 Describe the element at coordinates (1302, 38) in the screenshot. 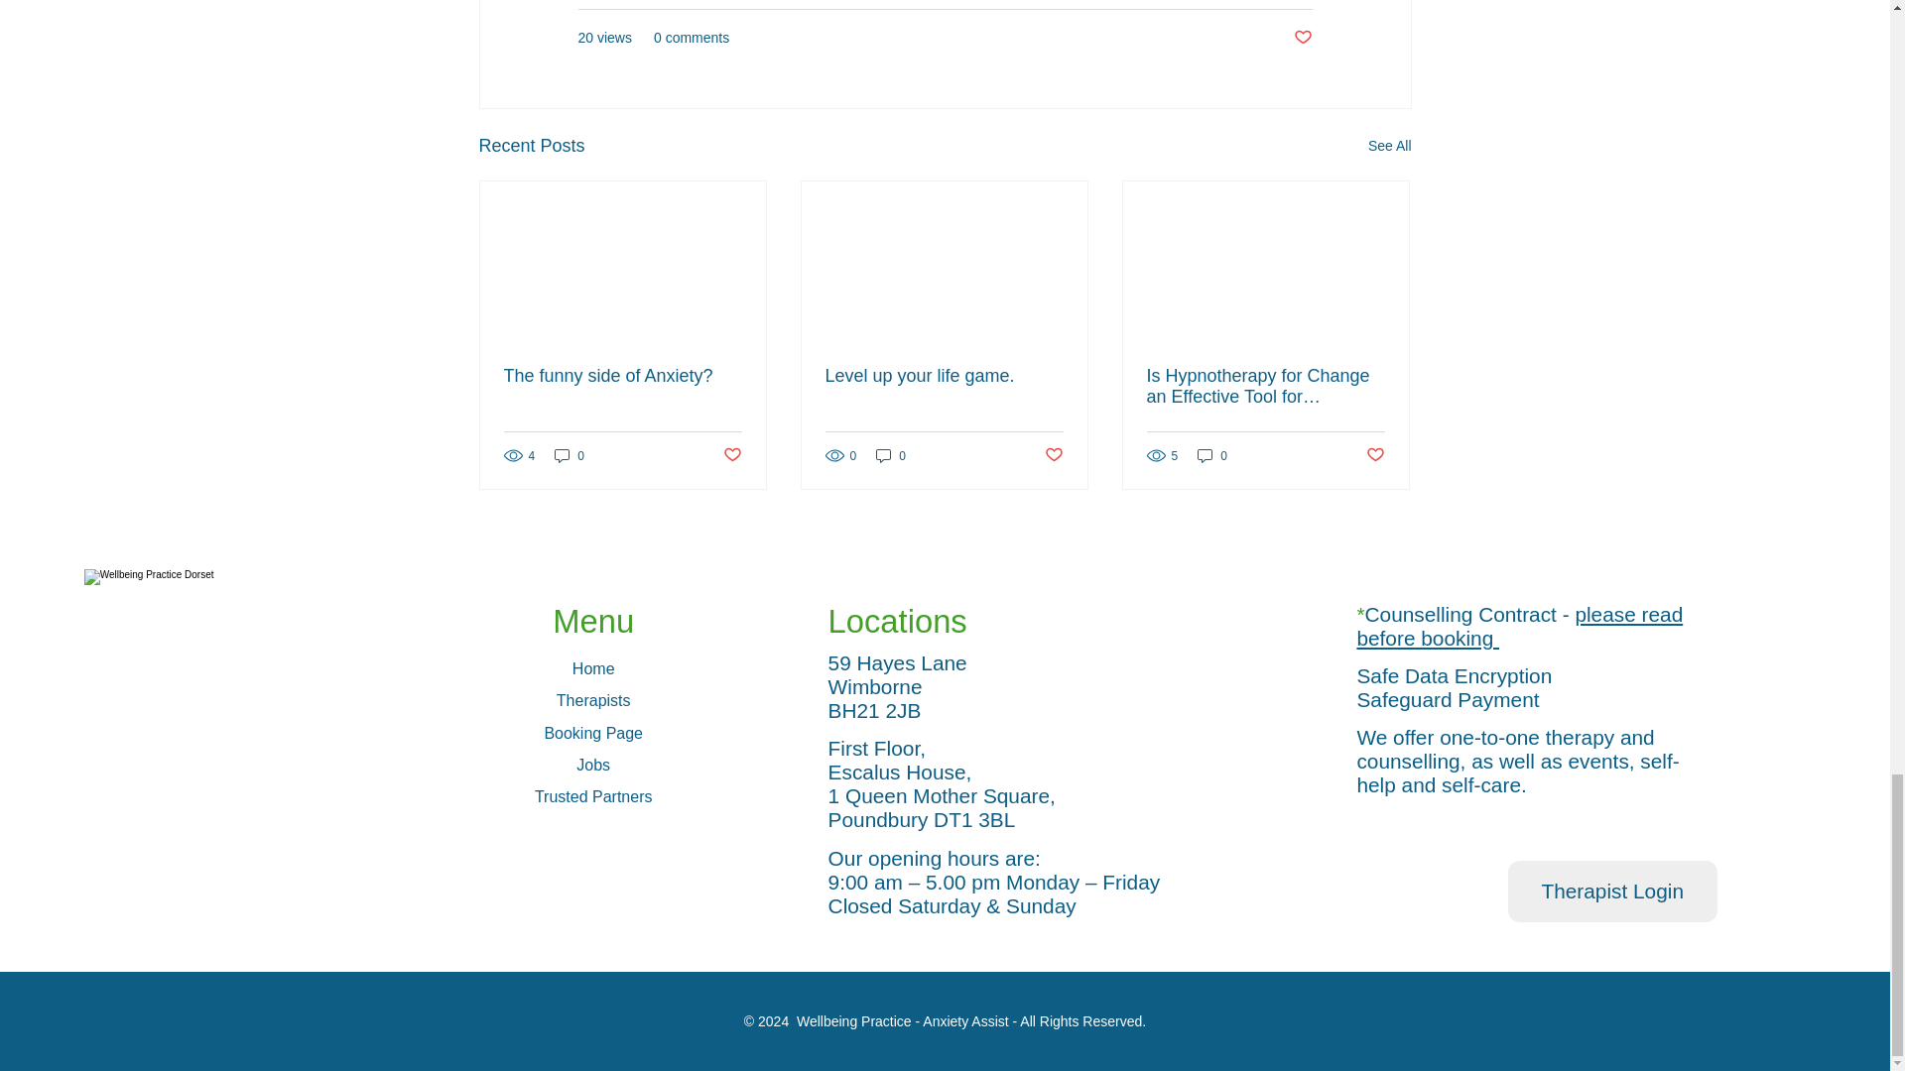

I see `Post not marked as liked` at that location.